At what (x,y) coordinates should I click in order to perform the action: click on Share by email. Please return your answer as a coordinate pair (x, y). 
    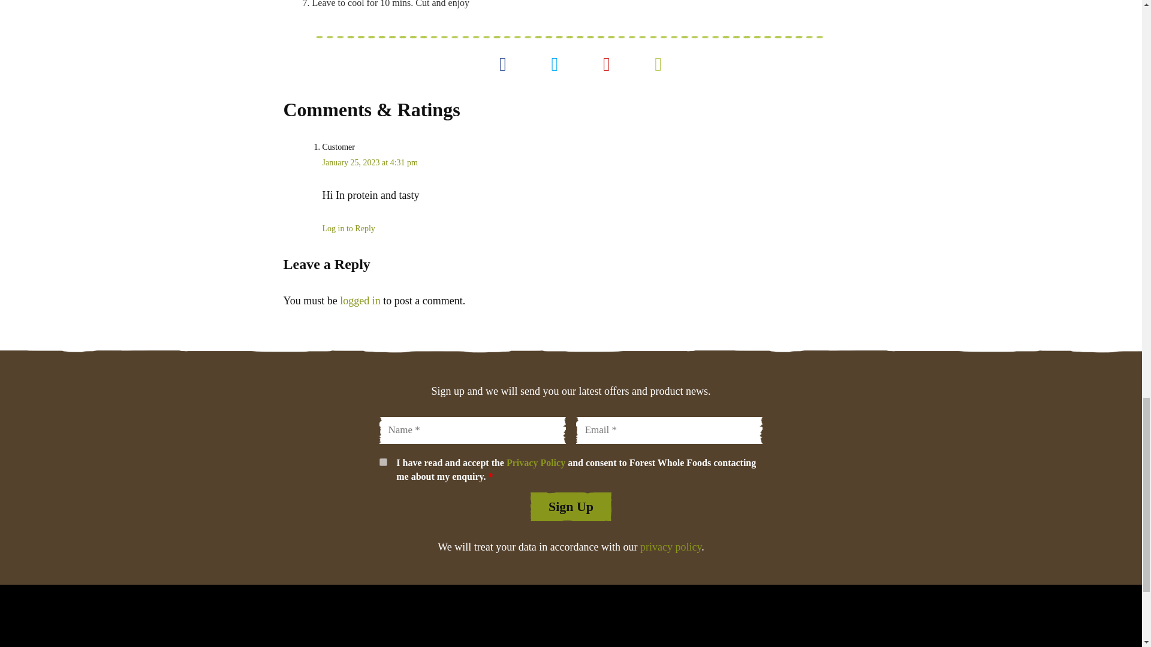
    Looking at the image, I should click on (658, 64).